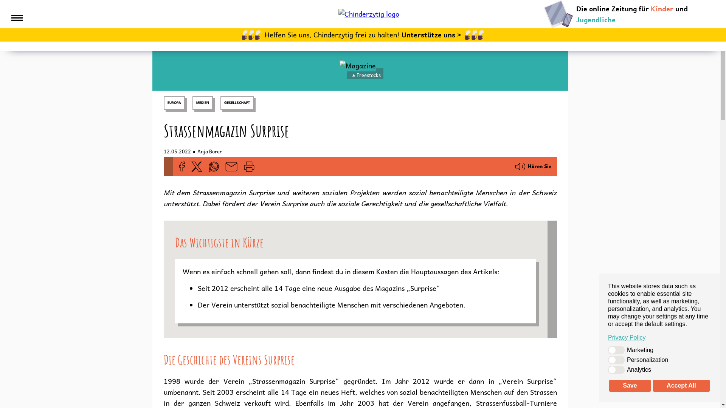 The height and width of the screenshot is (408, 726). Describe the element at coordinates (681, 386) in the screenshot. I see `Accept All` at that location.